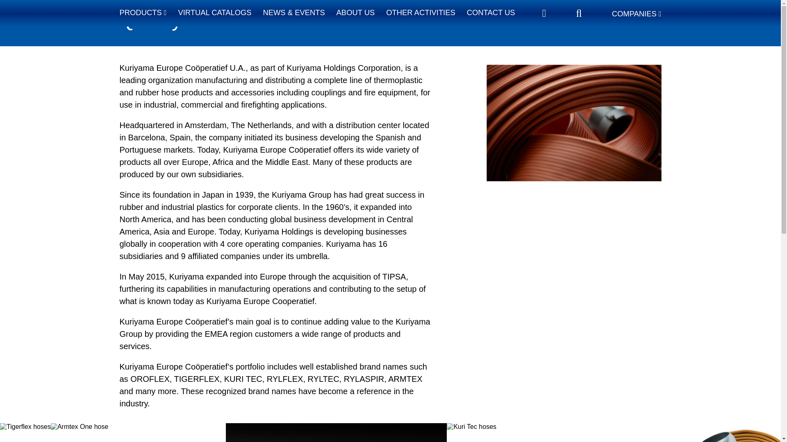  I want to click on VIRTUAL CATALOGS, so click(214, 12).